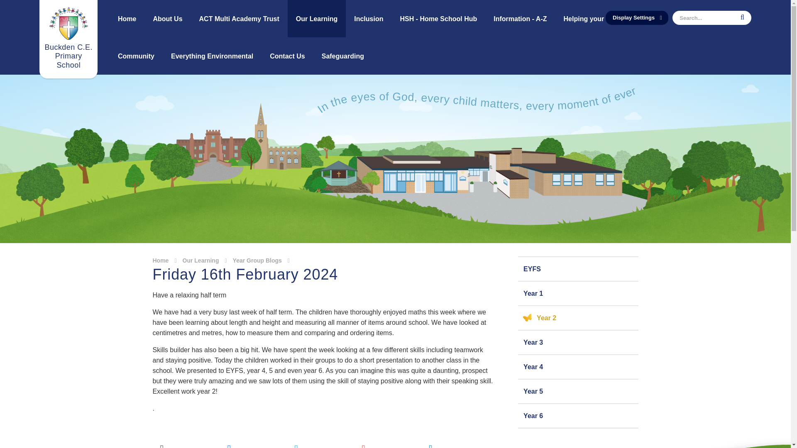 The image size is (797, 448). Describe the element at coordinates (127, 18) in the screenshot. I see `Home` at that location.